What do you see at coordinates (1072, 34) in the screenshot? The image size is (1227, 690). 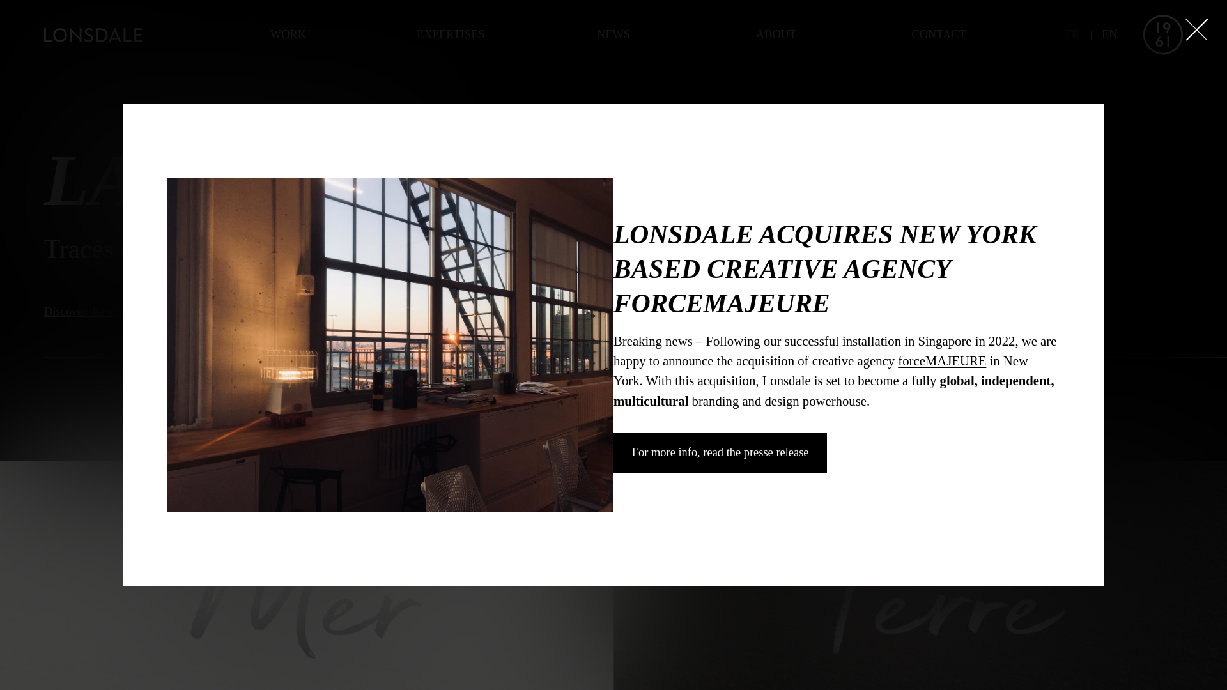 I see `FR` at bounding box center [1072, 34].